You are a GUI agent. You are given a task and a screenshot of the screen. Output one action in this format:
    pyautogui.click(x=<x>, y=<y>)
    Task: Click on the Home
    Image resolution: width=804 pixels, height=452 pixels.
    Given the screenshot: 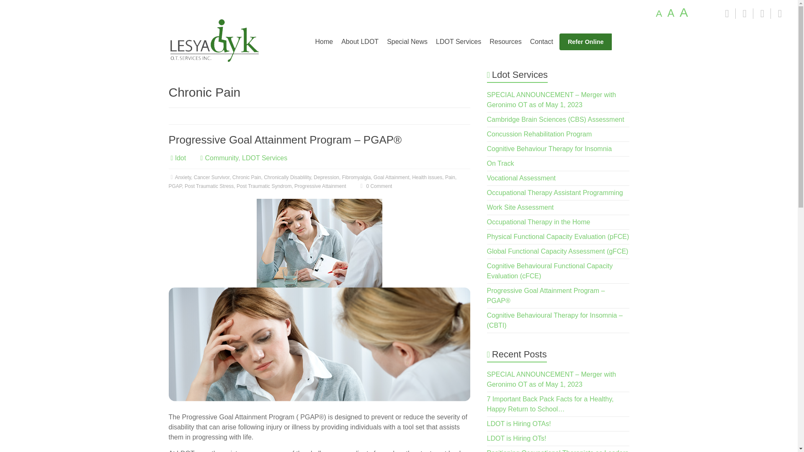 What is the action you would take?
    pyautogui.click(x=323, y=41)
    